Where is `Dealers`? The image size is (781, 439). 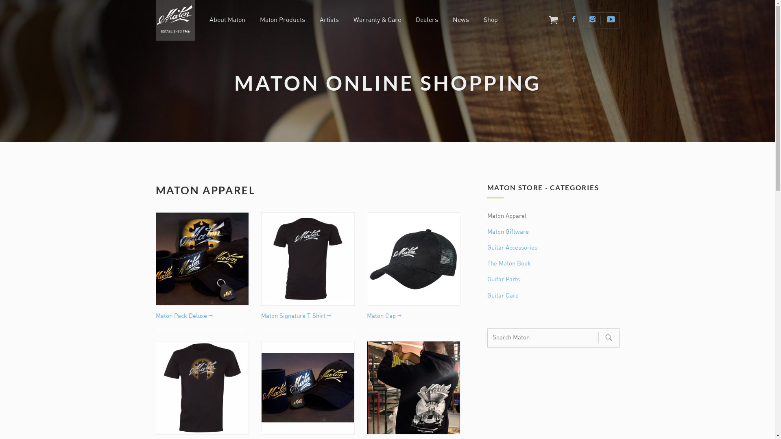 Dealers is located at coordinates (427, 21).